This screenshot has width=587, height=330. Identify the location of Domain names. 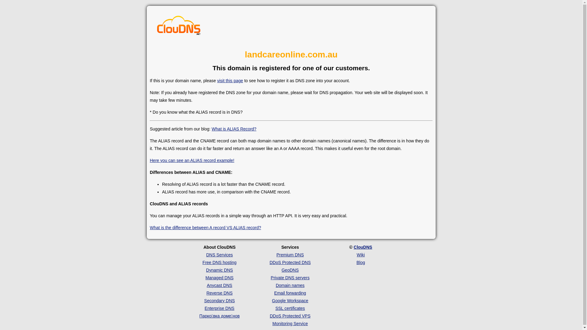
(290, 285).